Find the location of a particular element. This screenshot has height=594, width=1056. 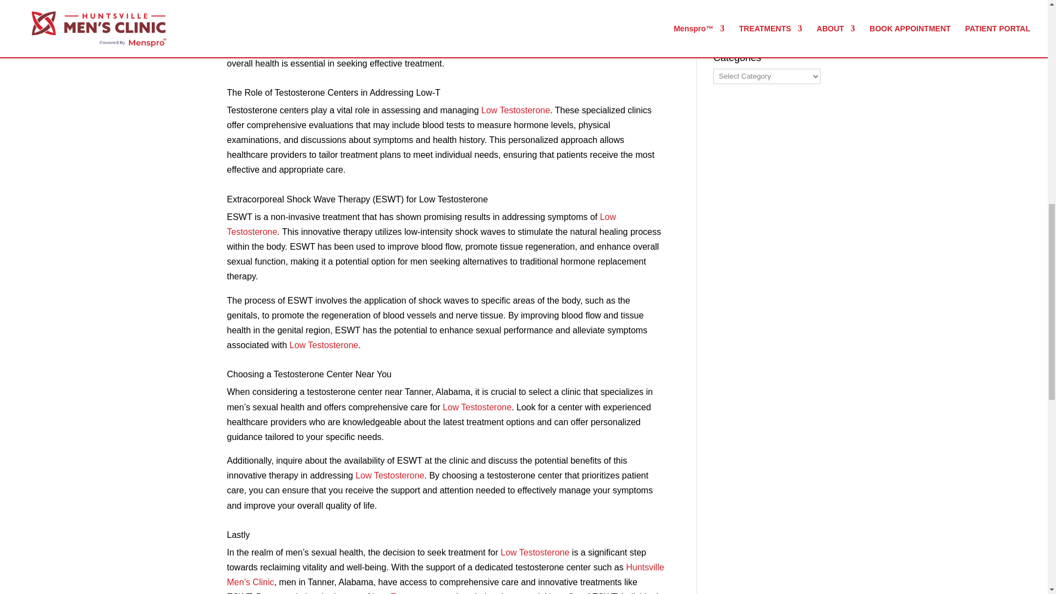

LOW-T LINK is located at coordinates (261, 4).